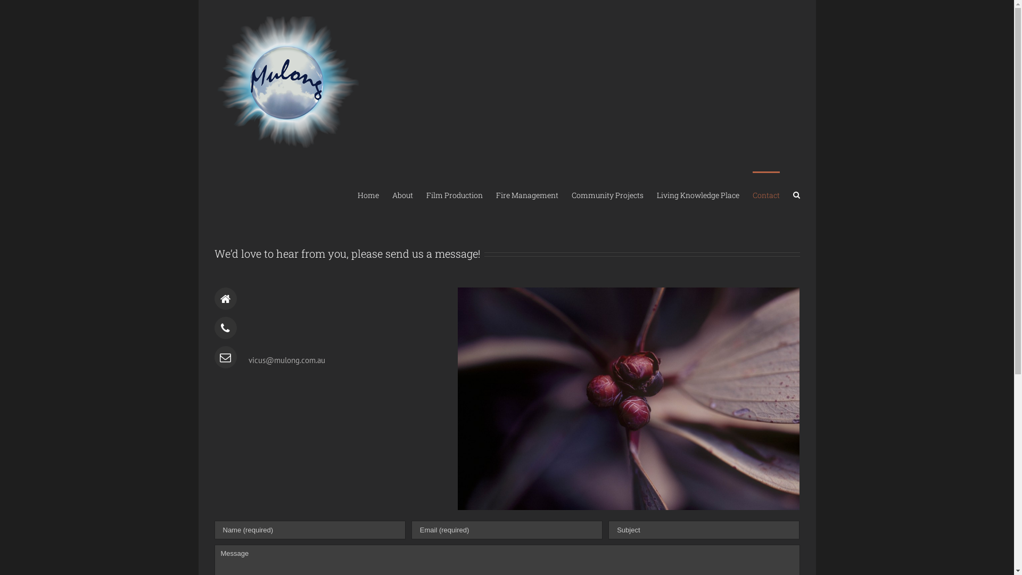 This screenshot has width=1022, height=575. I want to click on Film Production, so click(454, 194).